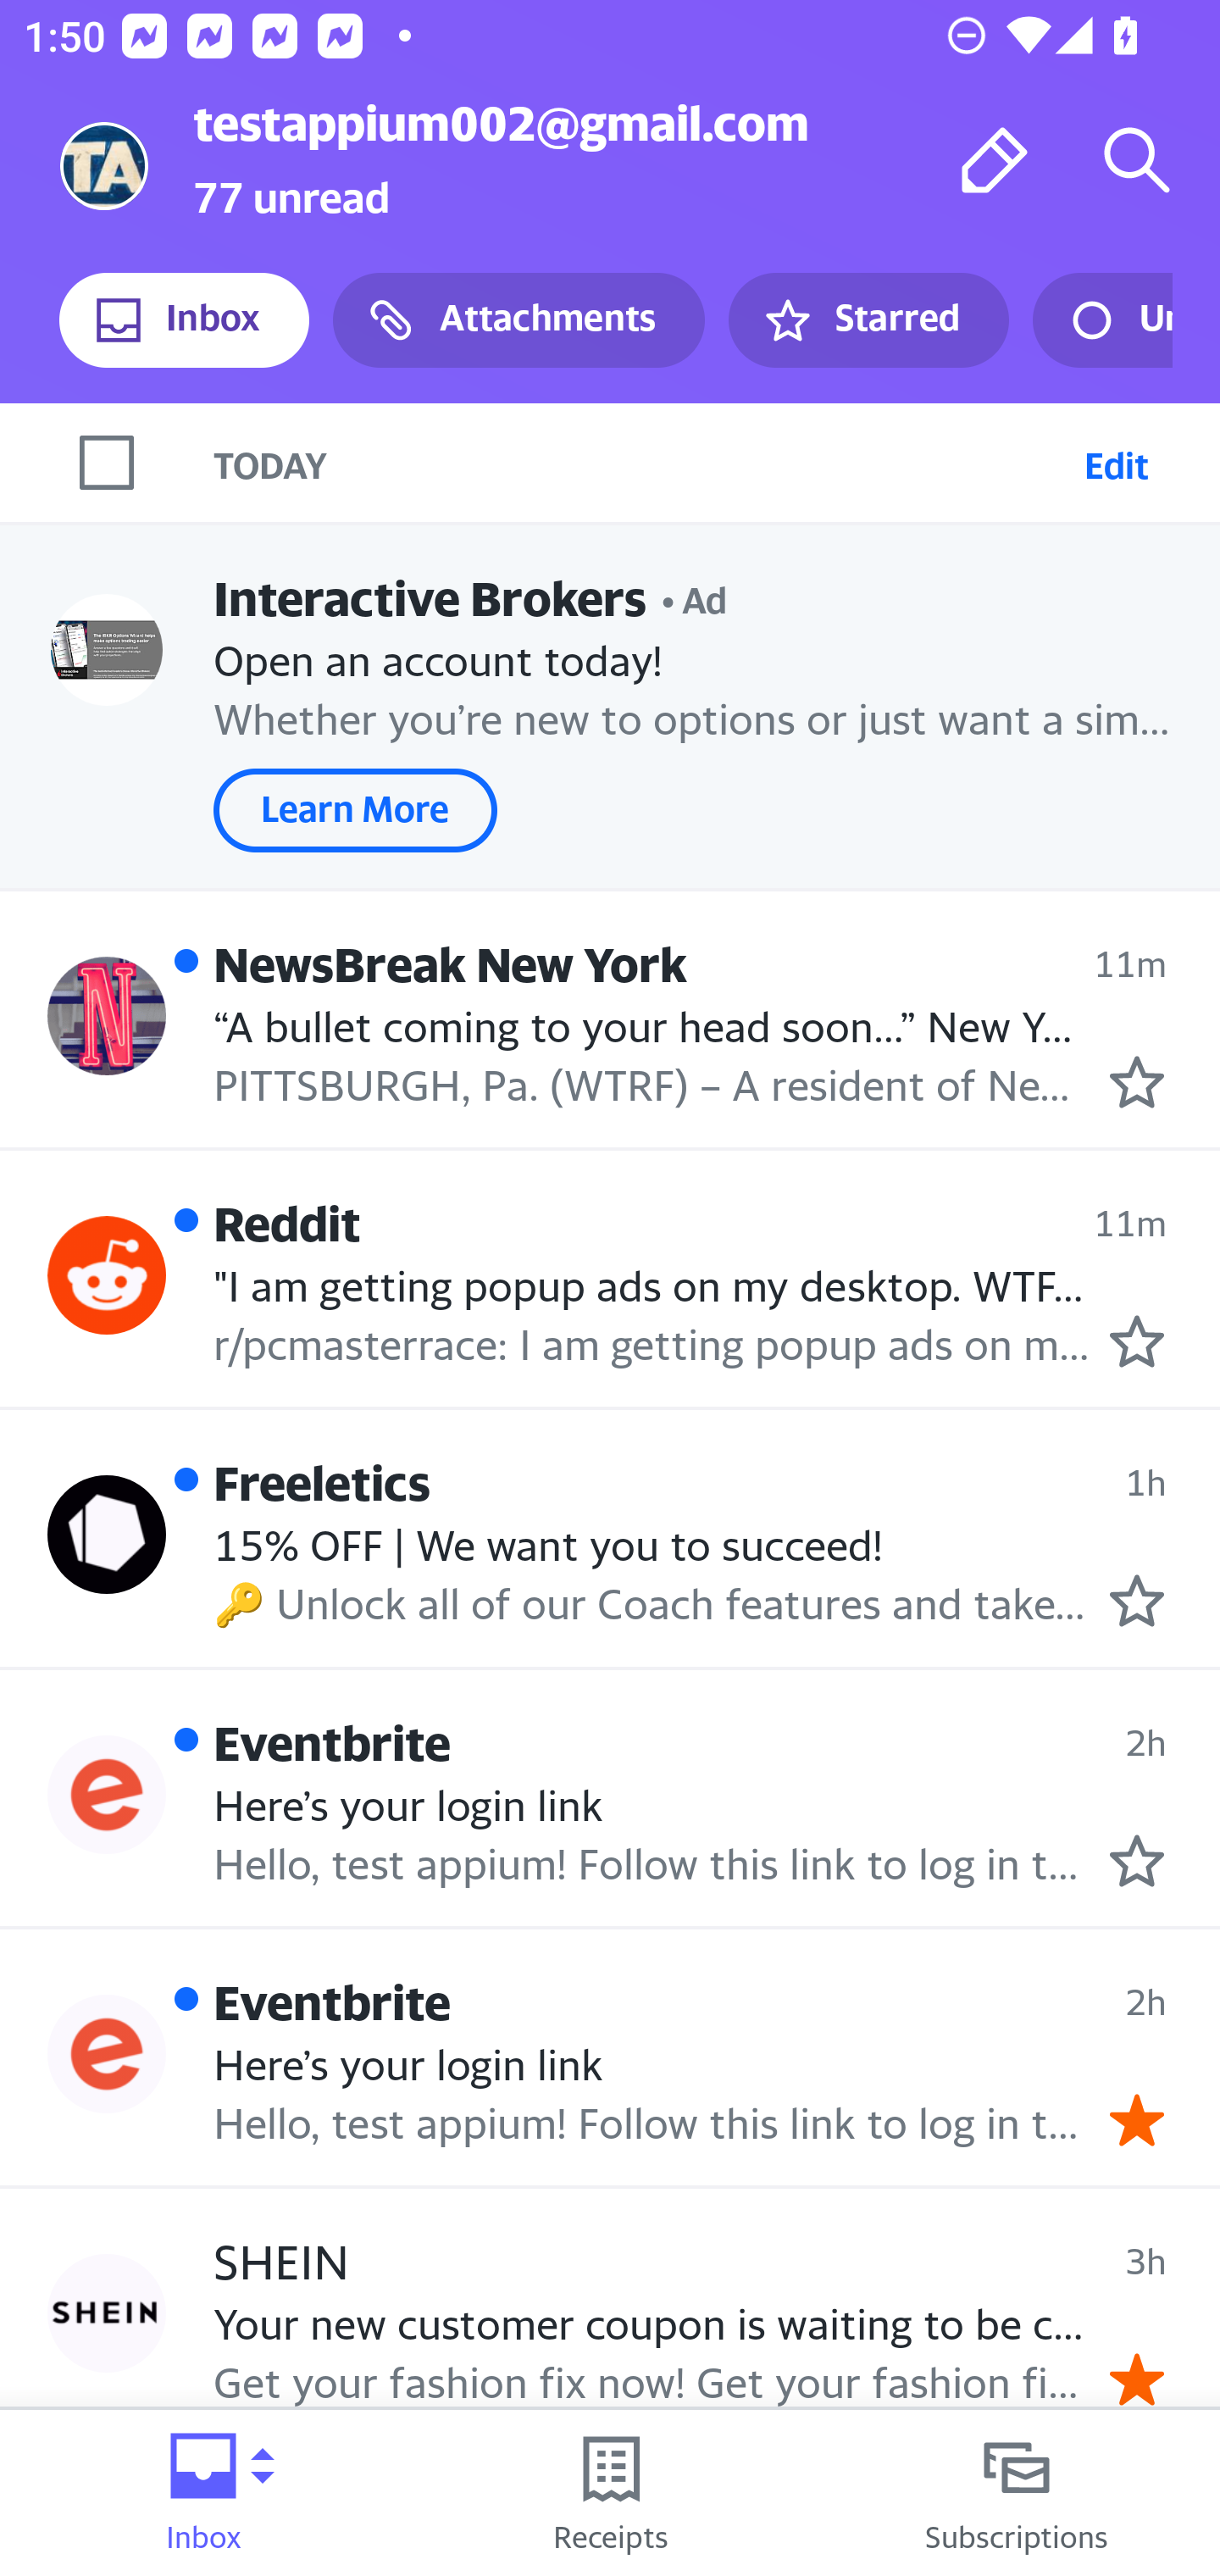  Describe the element at coordinates (1137, 2121) in the screenshot. I see `Remove star.` at that location.